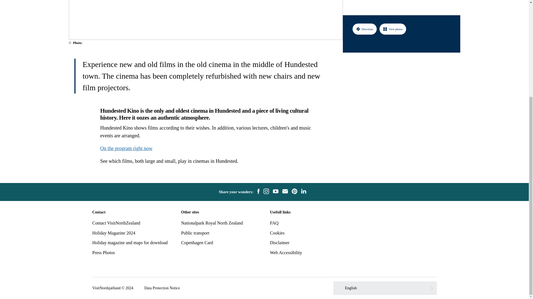 The width and height of the screenshot is (533, 299). What do you see at coordinates (286, 252) in the screenshot?
I see `Web Accessibility` at bounding box center [286, 252].